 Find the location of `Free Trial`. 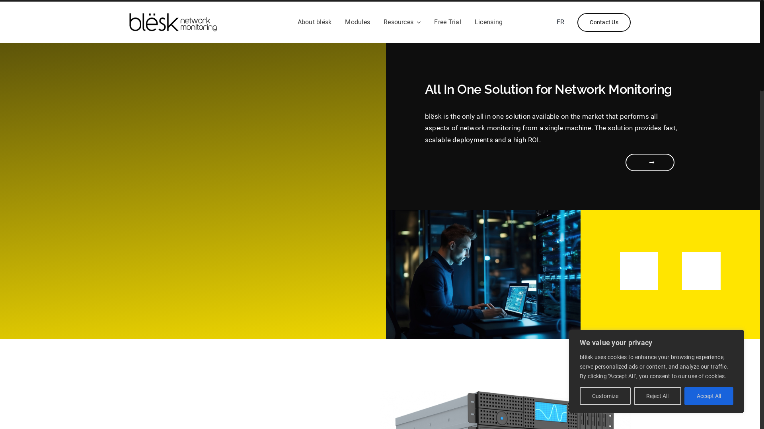

Free Trial is located at coordinates (447, 22).